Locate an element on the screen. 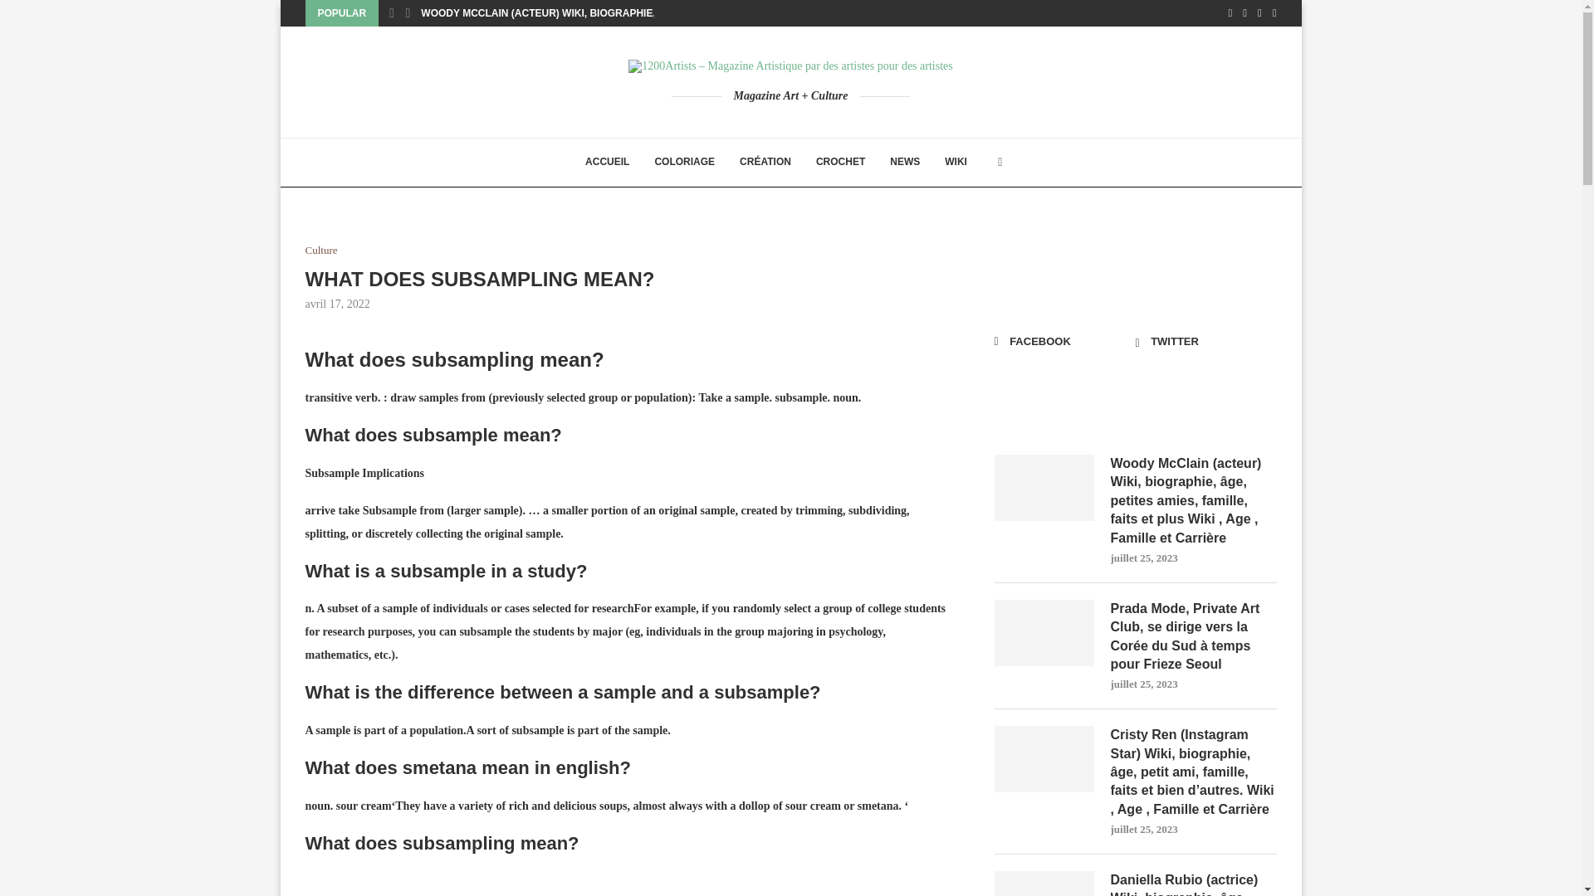 The image size is (1594, 896). What does subsampled mean? is located at coordinates (790, 883).